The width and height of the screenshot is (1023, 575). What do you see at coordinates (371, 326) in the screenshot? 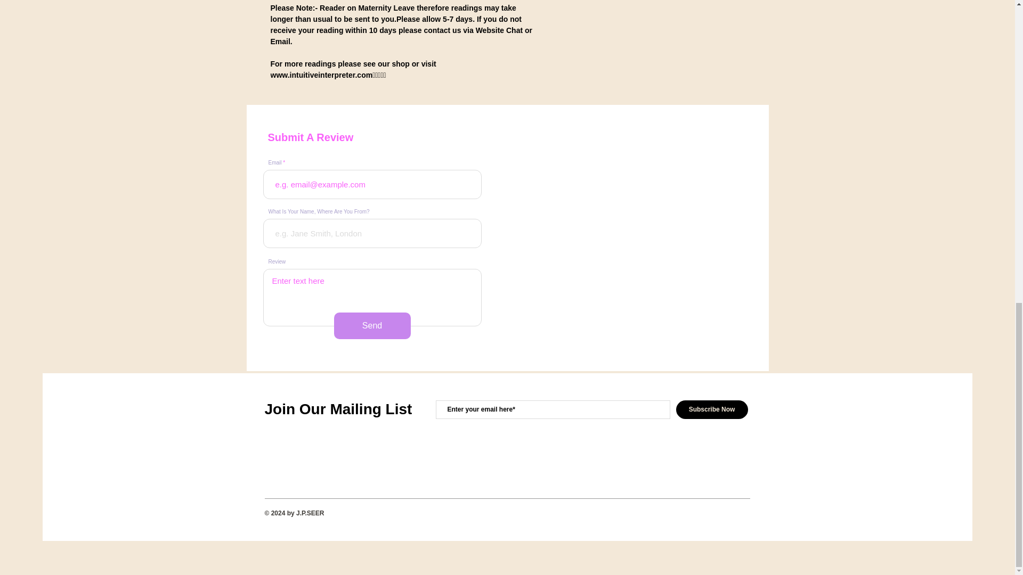
I see `Send` at bounding box center [371, 326].